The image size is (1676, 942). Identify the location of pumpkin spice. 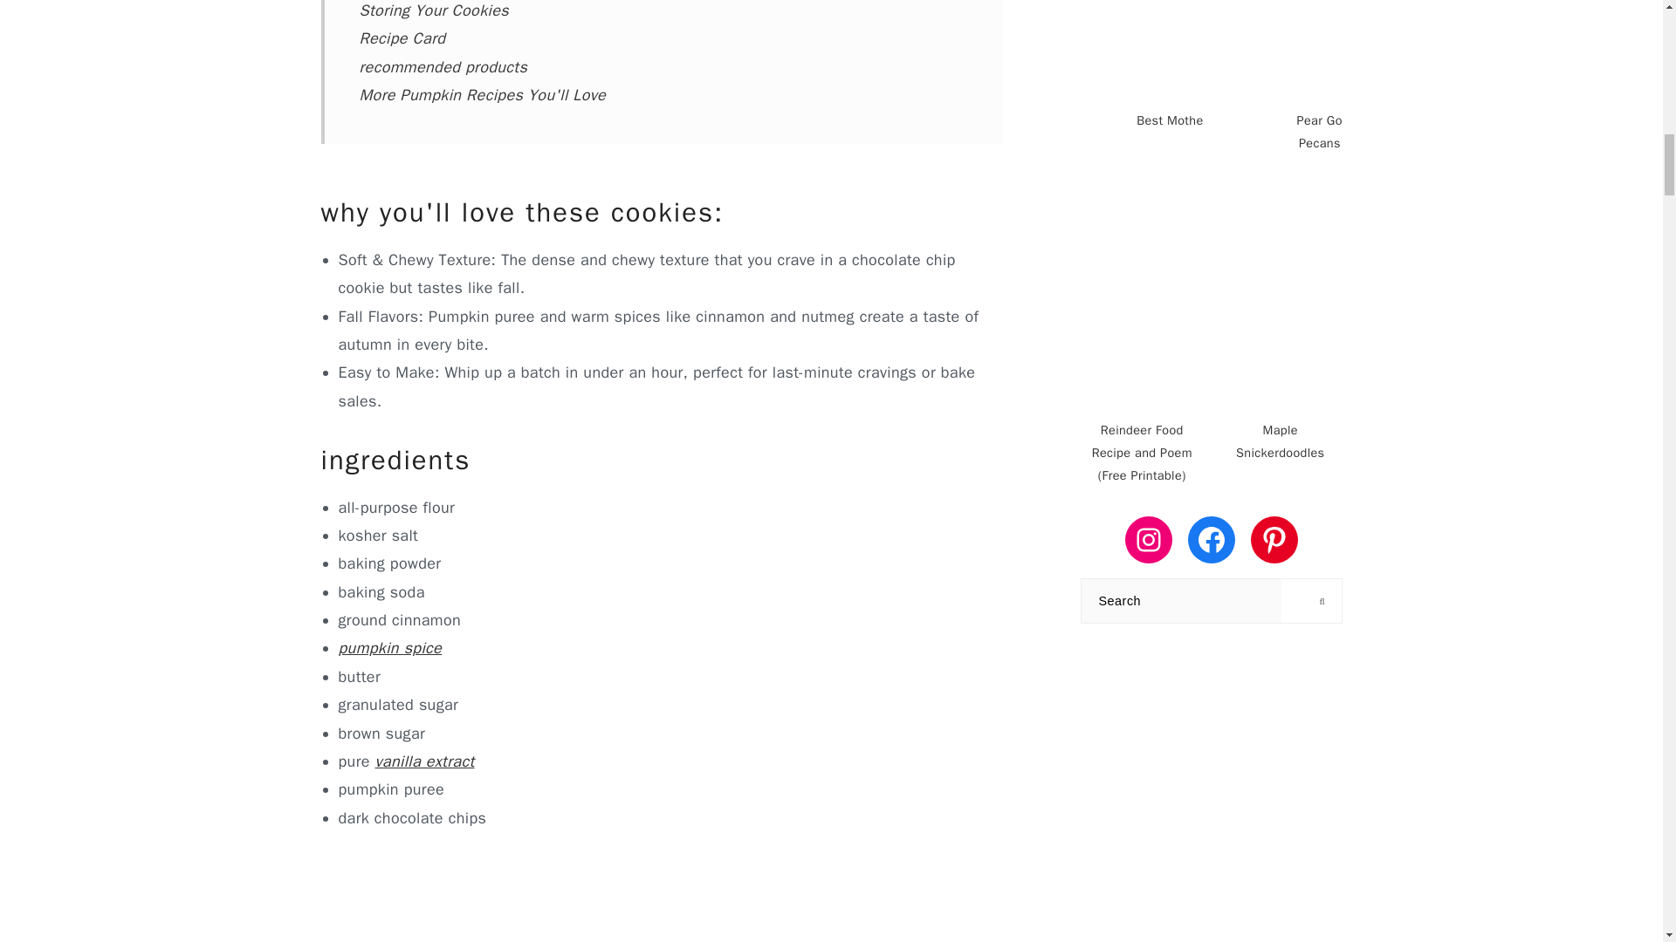
(389, 647).